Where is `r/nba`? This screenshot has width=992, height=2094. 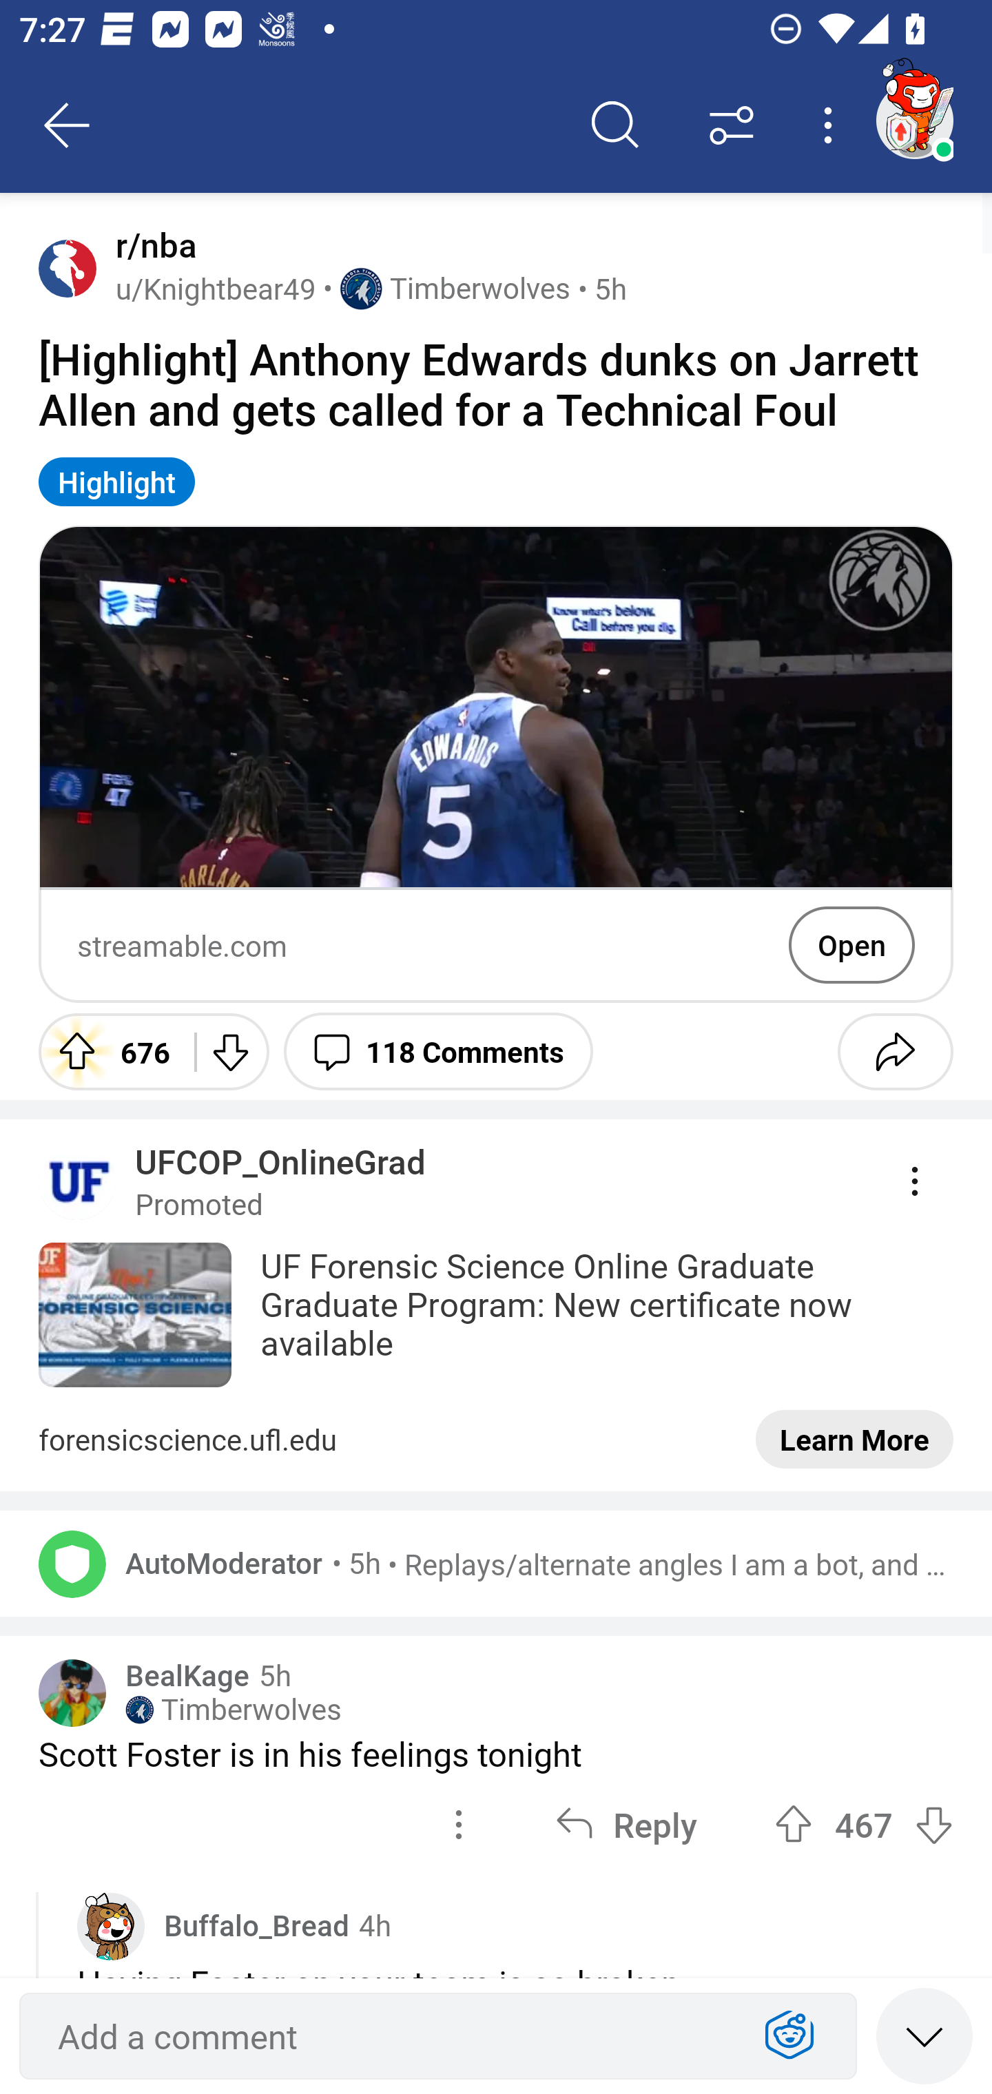
r/nba is located at coordinates (151, 245).